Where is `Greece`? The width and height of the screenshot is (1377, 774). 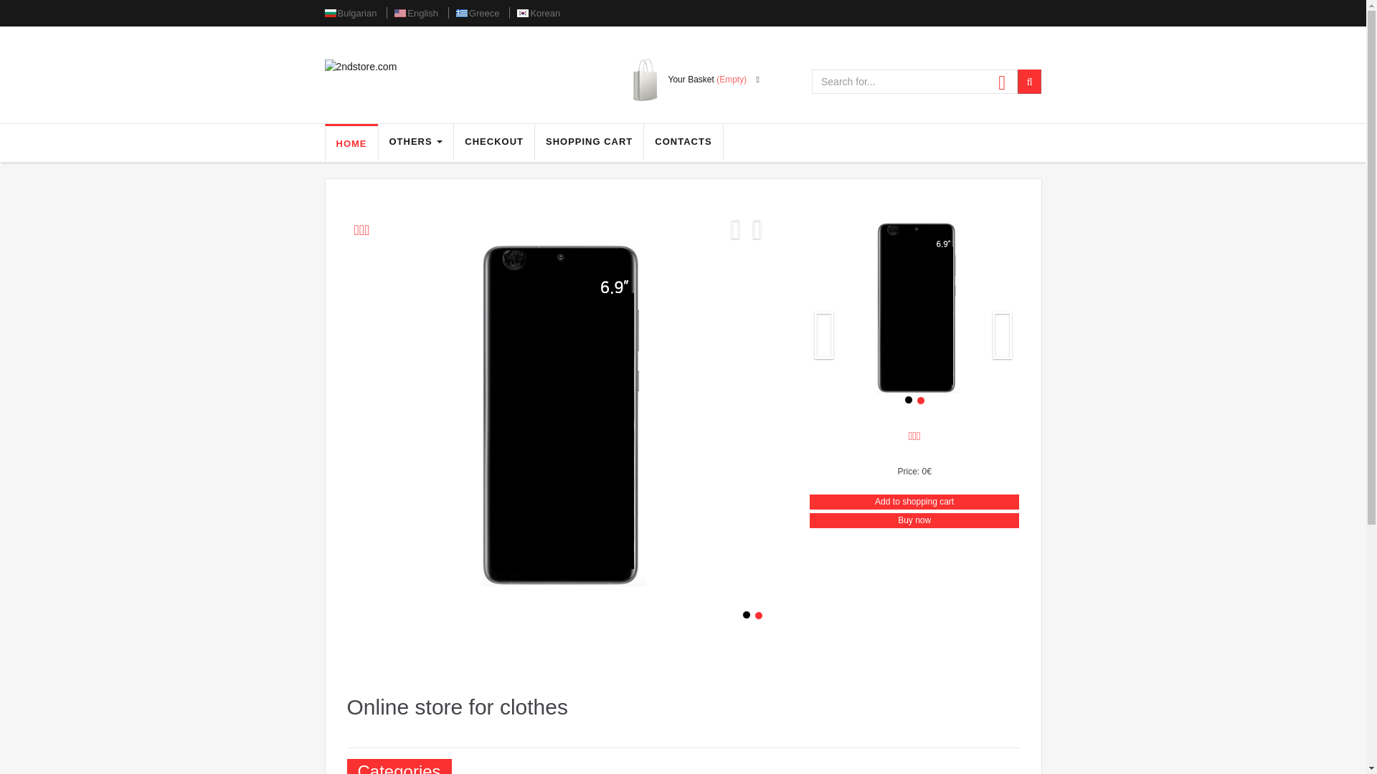 Greece is located at coordinates (485, 13).